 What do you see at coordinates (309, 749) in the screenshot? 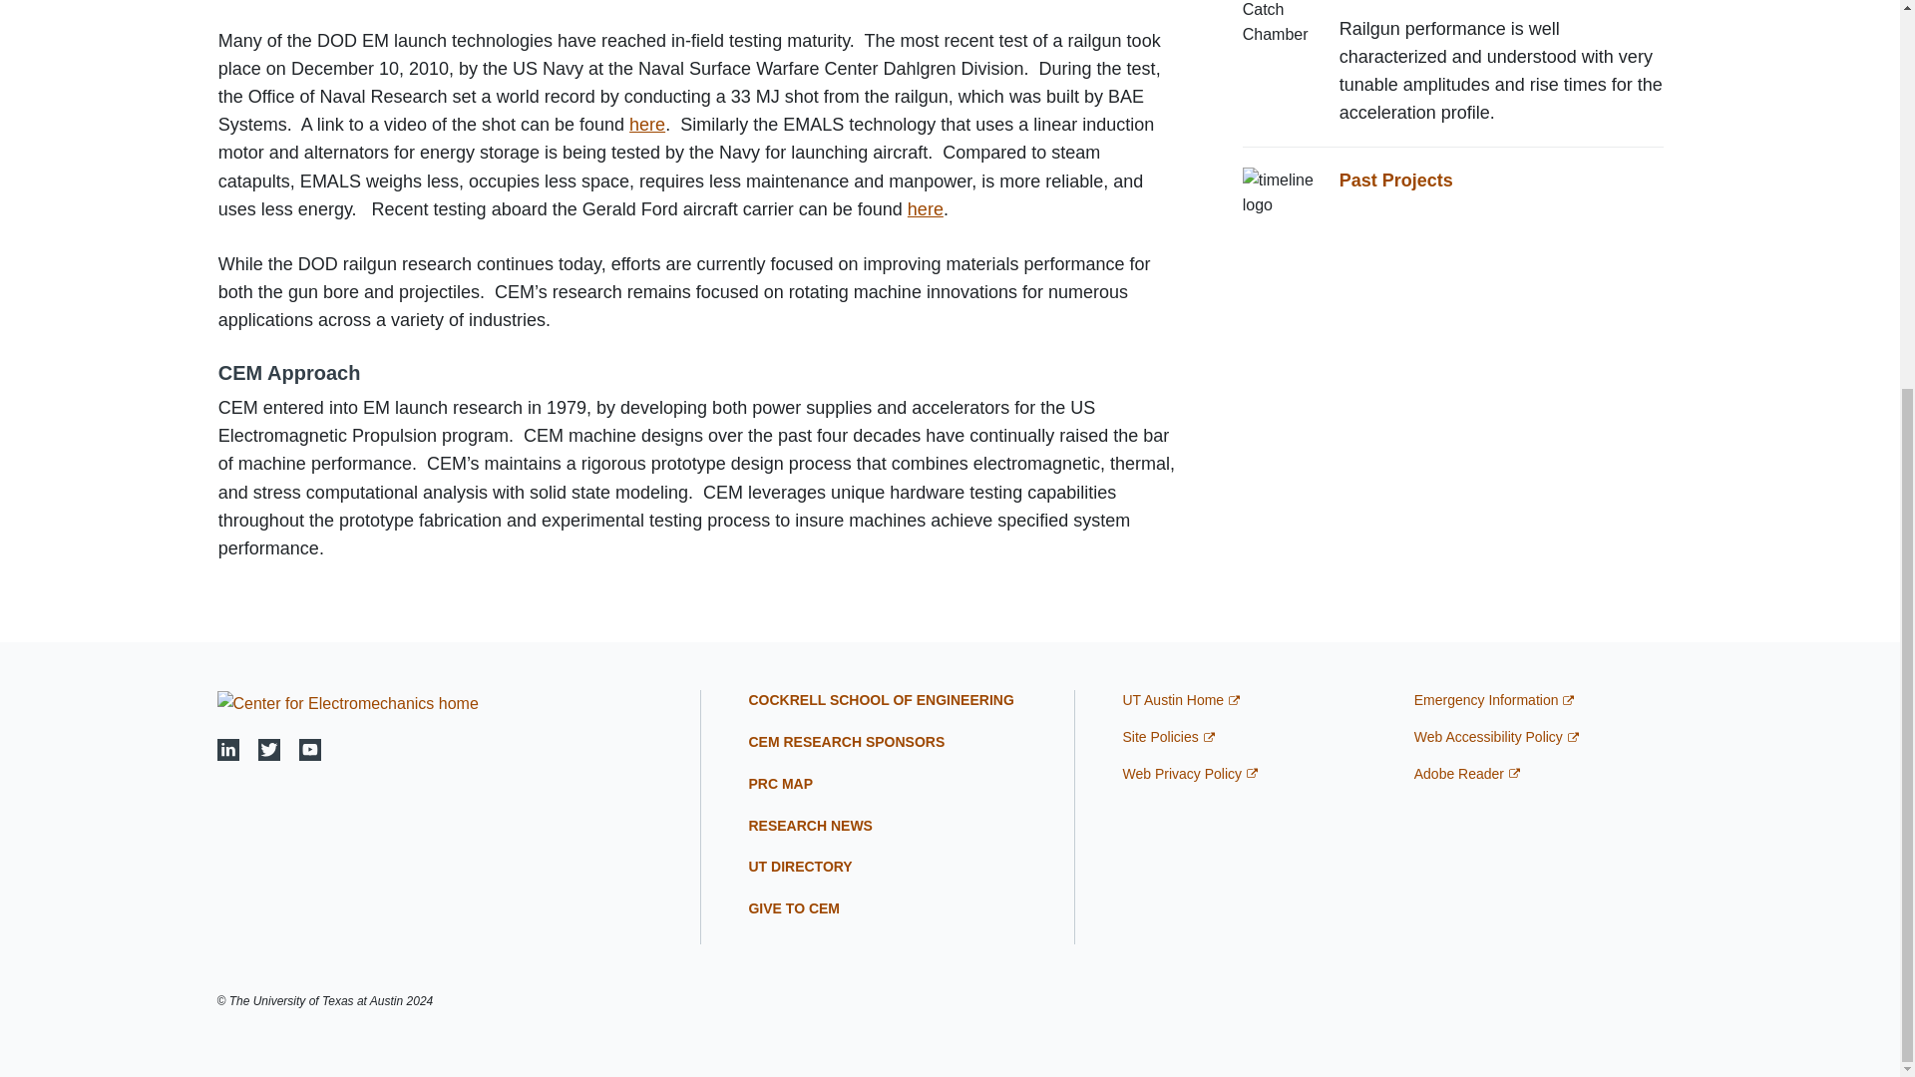
I see `YoutubeSee us on Youtube` at bounding box center [309, 749].